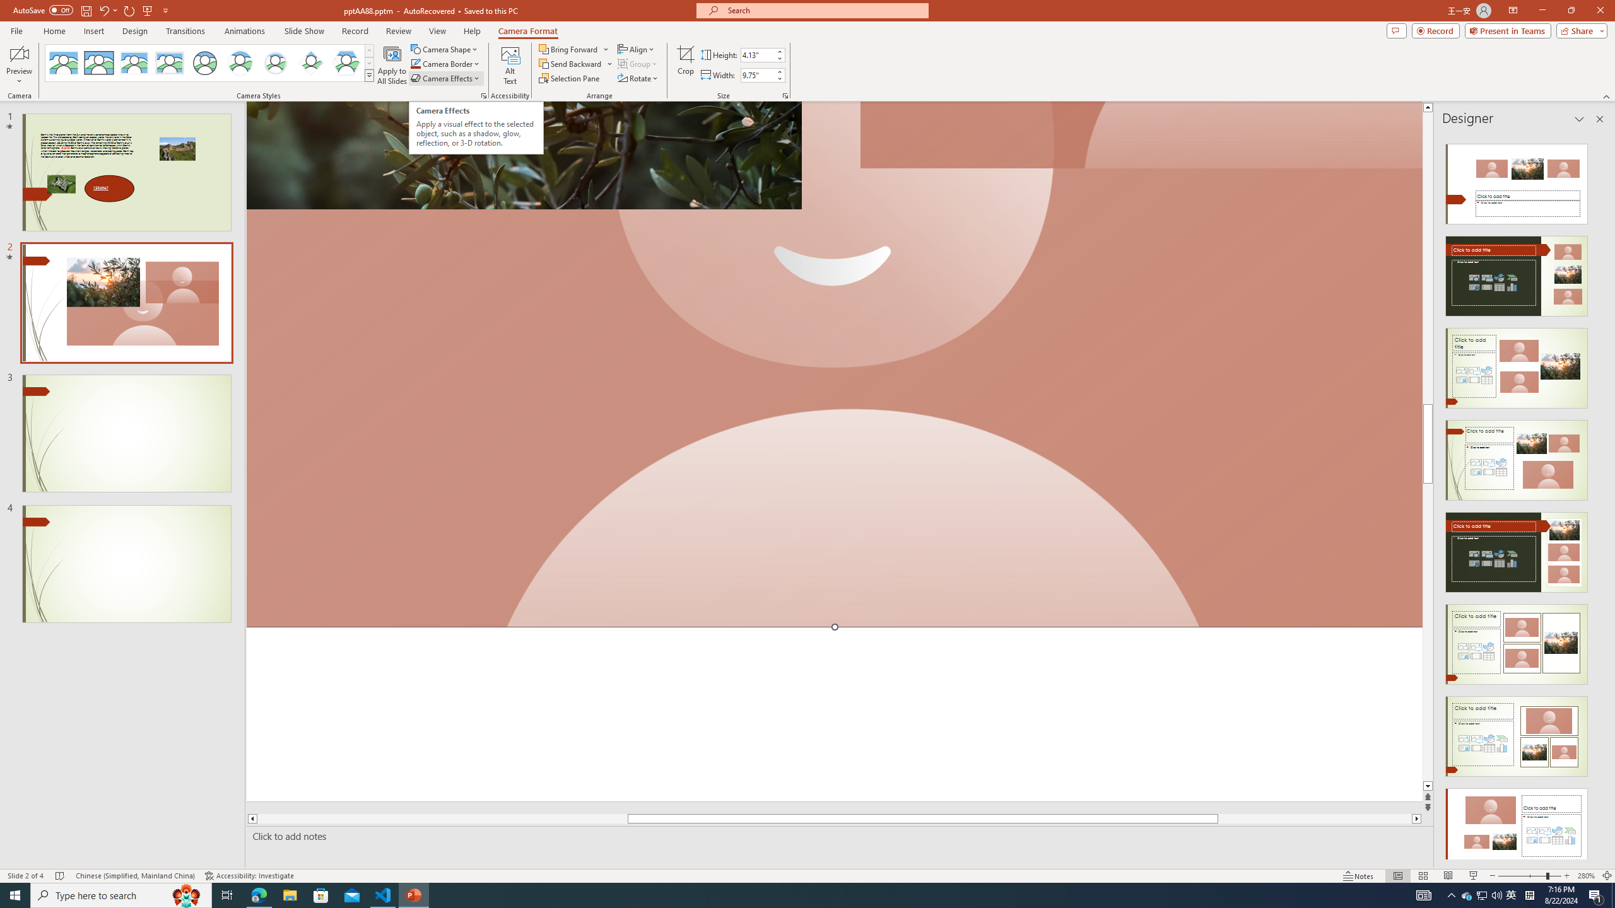 The height and width of the screenshot is (908, 1615). What do you see at coordinates (134, 63) in the screenshot?
I see `Center Shadow Rectangle` at bounding box center [134, 63].